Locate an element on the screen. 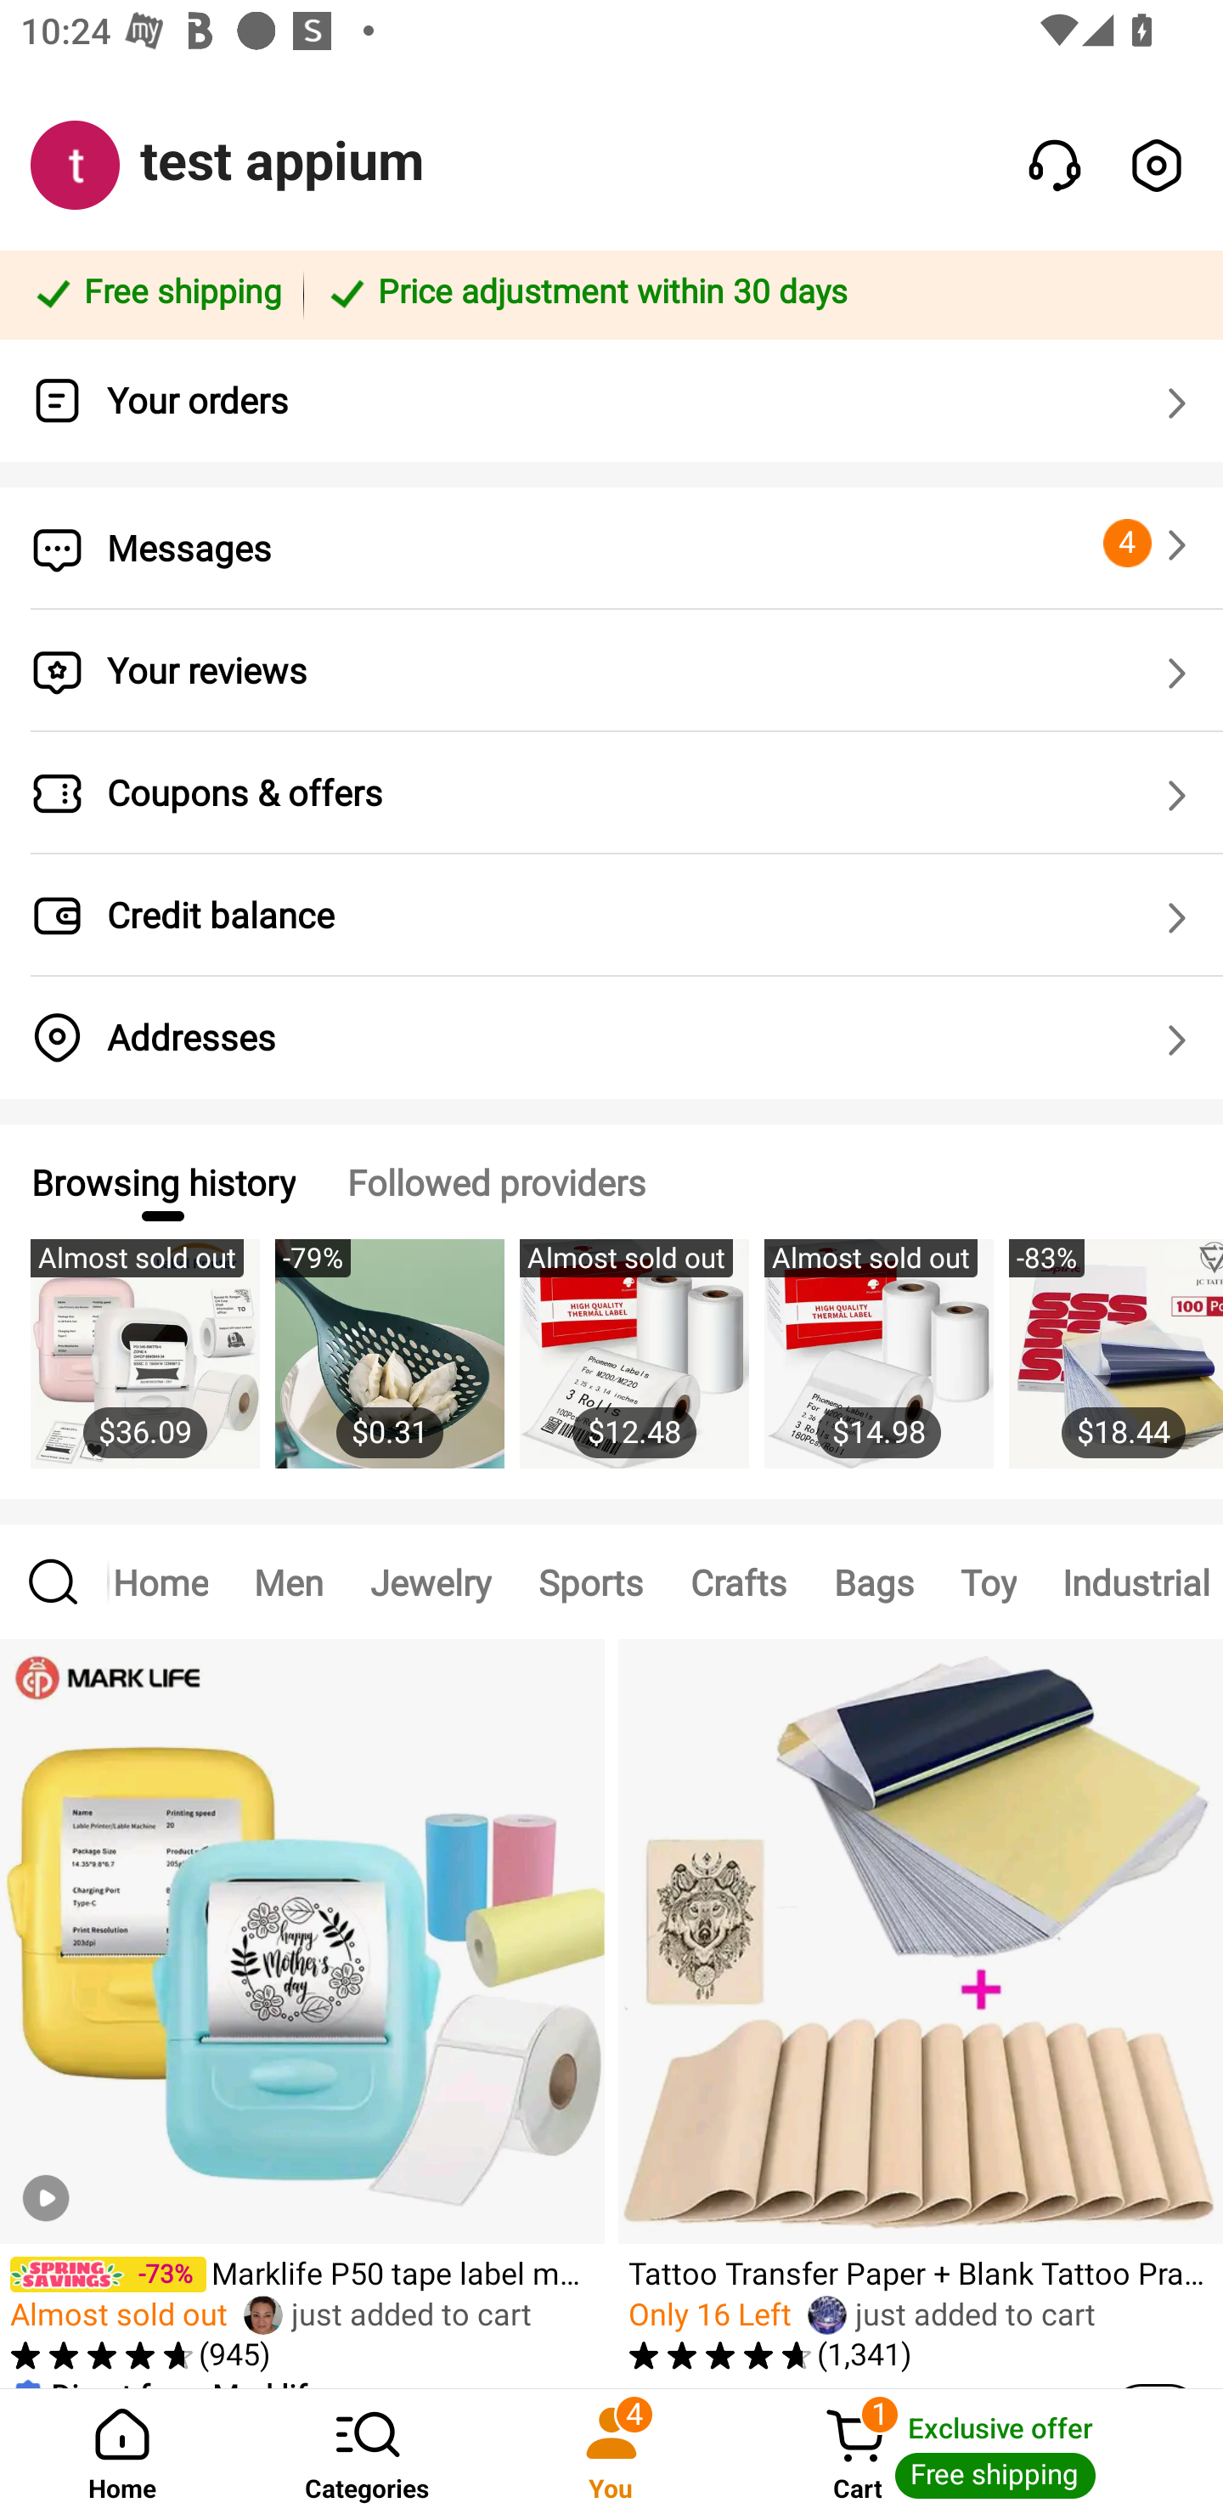 The width and height of the screenshot is (1223, 2514). Browsing history is located at coordinates (162, 1181).